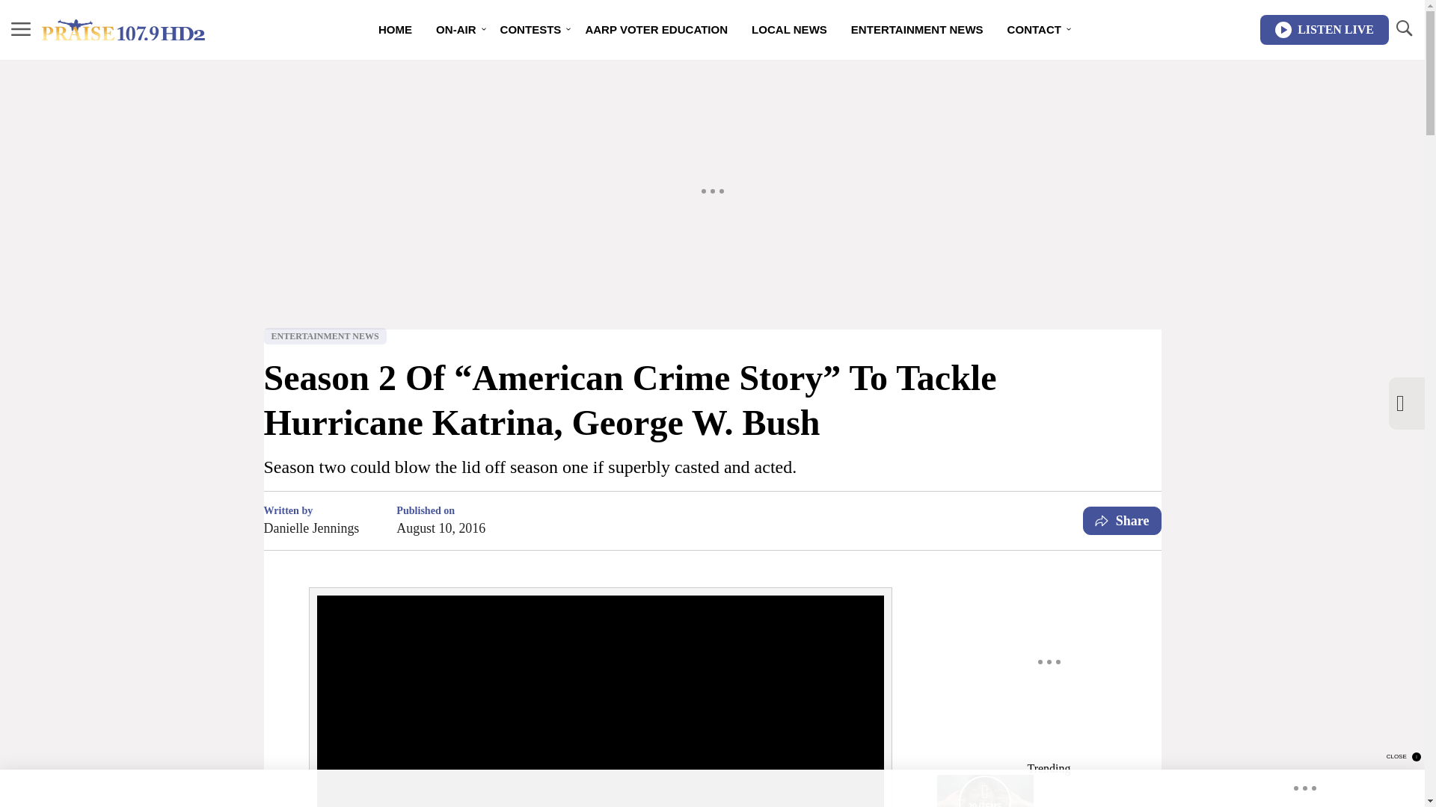  I want to click on AARP VOTER EDUCATION, so click(656, 30).